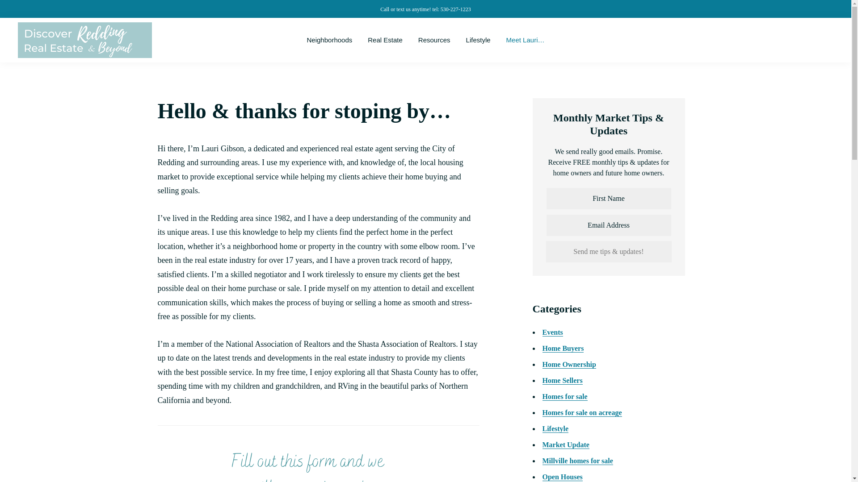  I want to click on Home Buyers, so click(563, 348).